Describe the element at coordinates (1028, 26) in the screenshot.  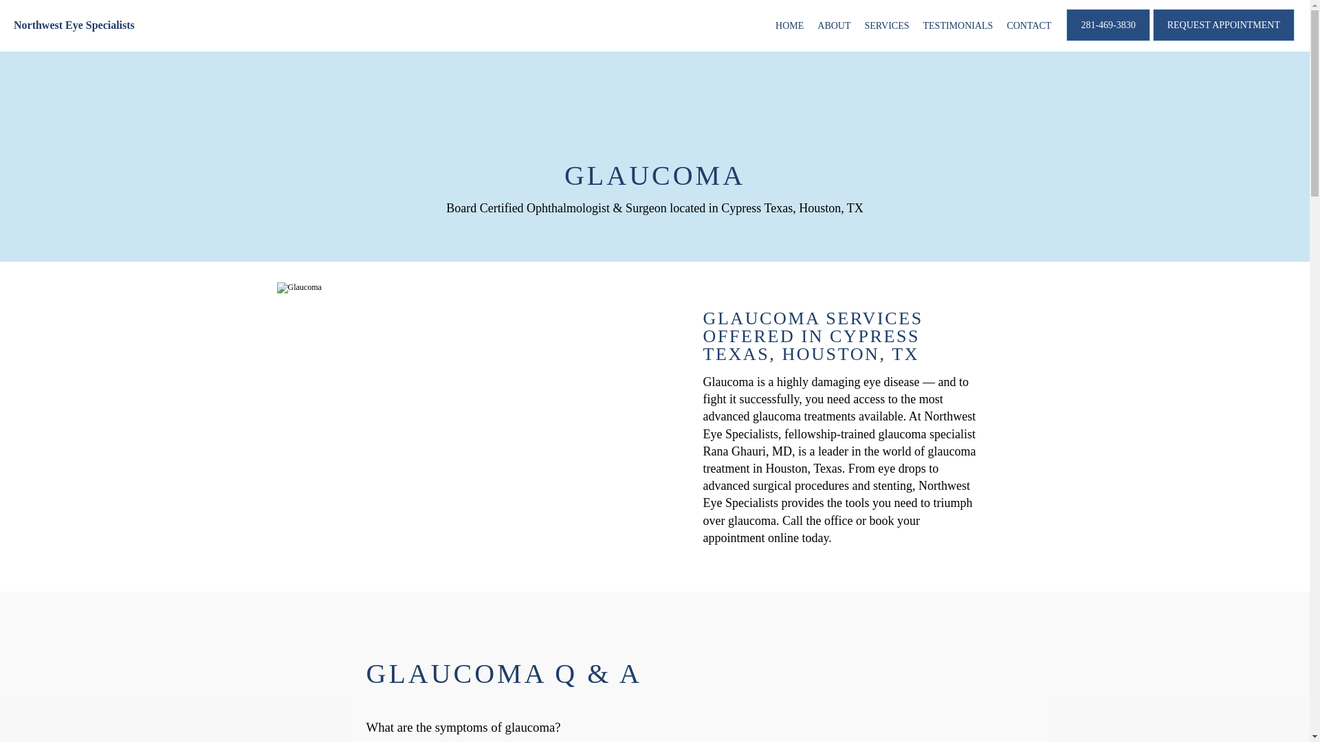
I see `CONTACT` at that location.